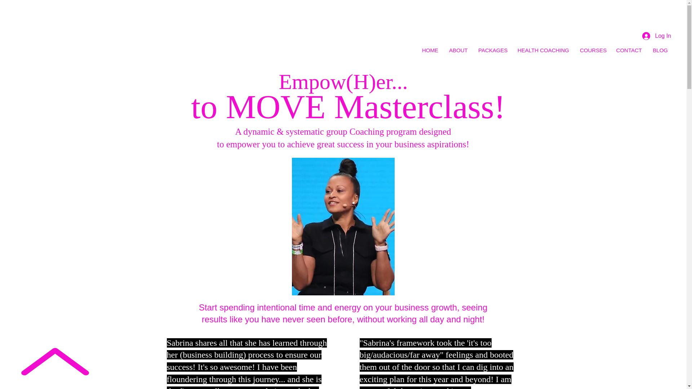  Describe the element at coordinates (430, 50) in the screenshot. I see `HOME` at that location.